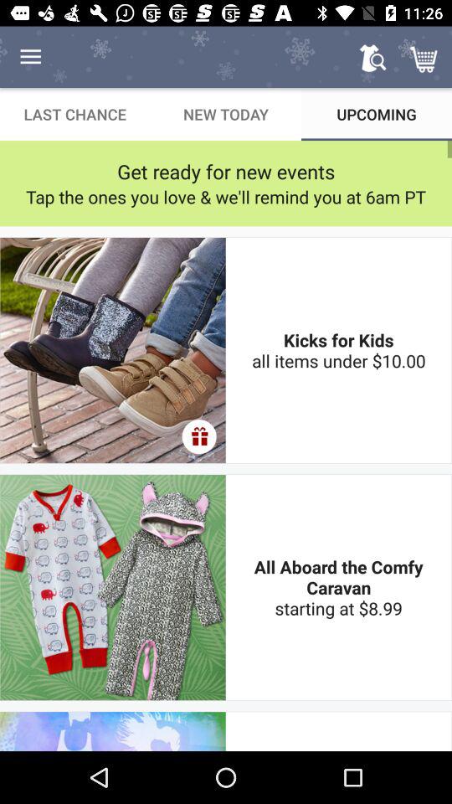 This screenshot has height=804, width=452. Describe the element at coordinates (199, 436) in the screenshot. I see `choose the icon to the left of the kicks for kids icon` at that location.